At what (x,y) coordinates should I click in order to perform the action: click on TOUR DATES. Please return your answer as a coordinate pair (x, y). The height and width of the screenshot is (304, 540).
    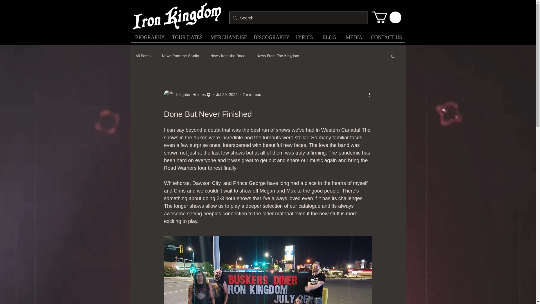
    Looking at the image, I should click on (187, 37).